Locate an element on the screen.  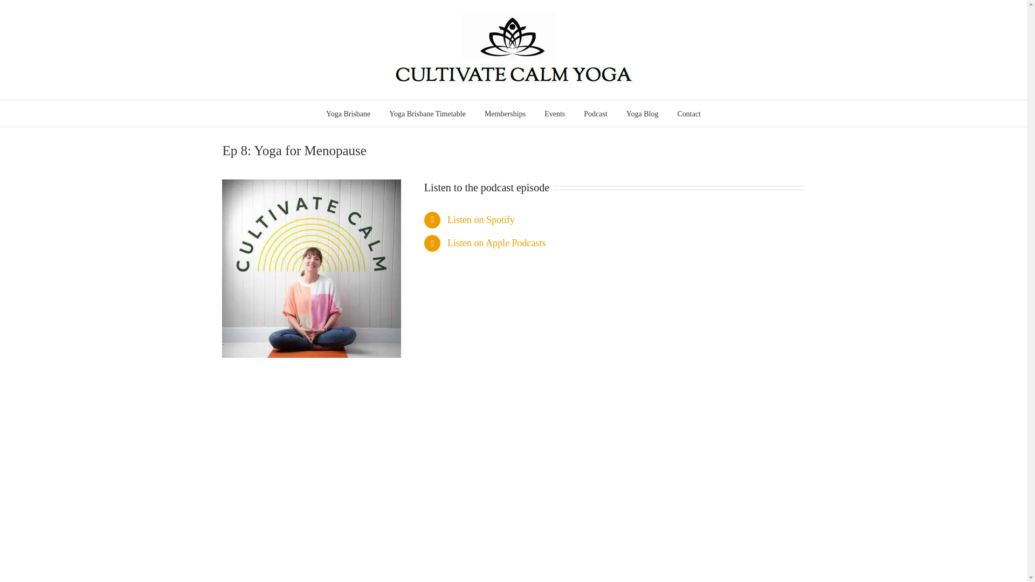
Listen on Spotify is located at coordinates (481, 220).